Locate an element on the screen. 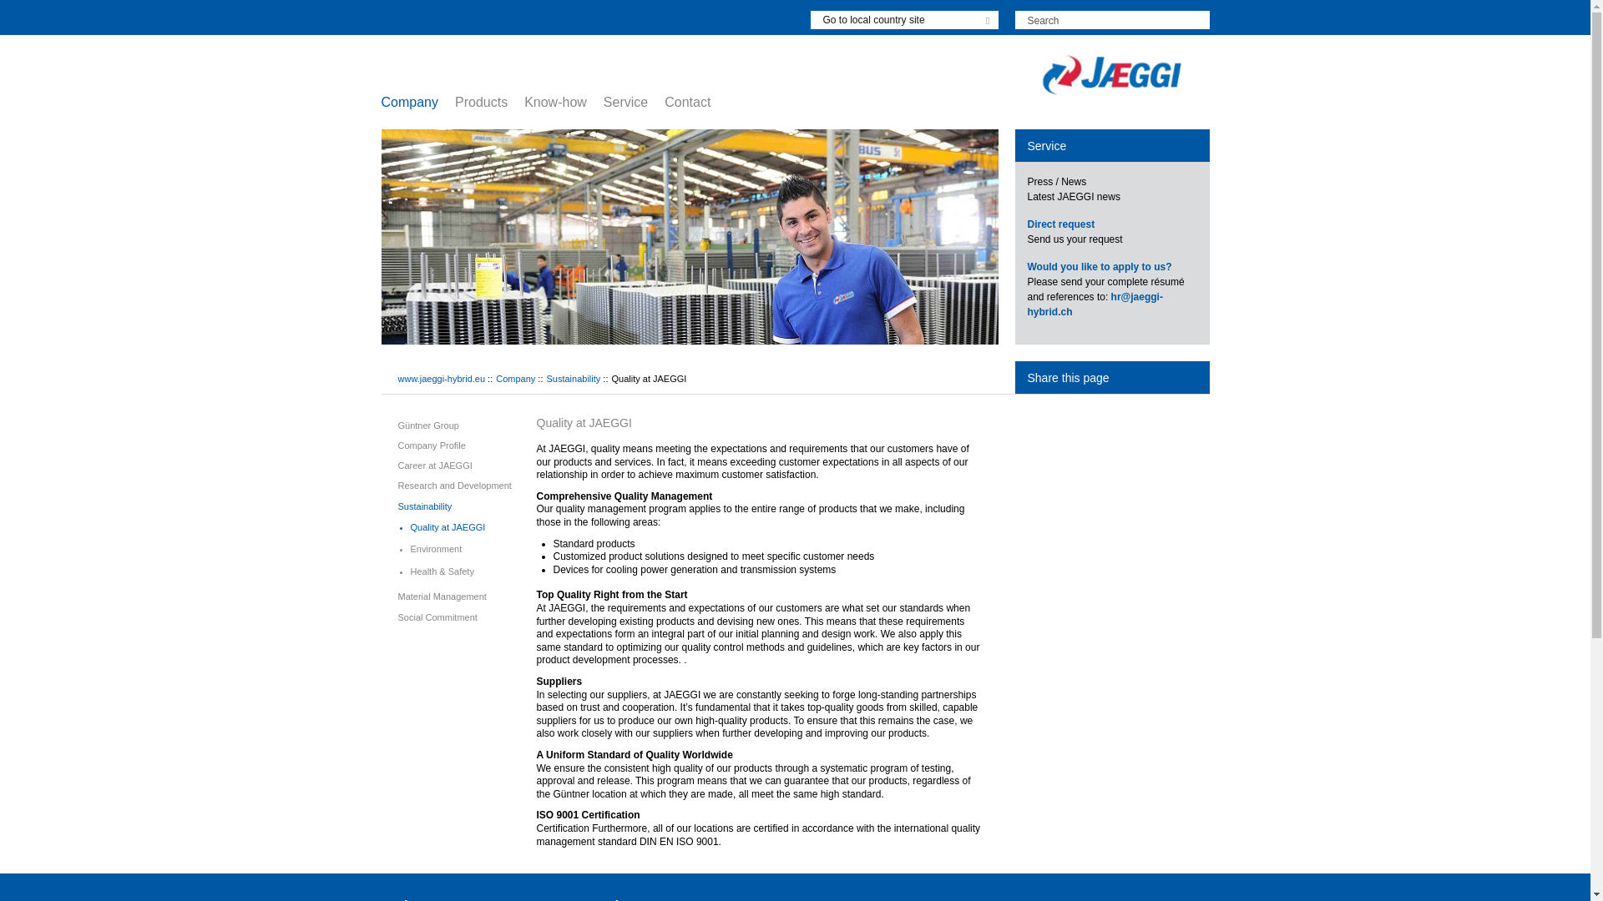  Service is located at coordinates (635, 103).